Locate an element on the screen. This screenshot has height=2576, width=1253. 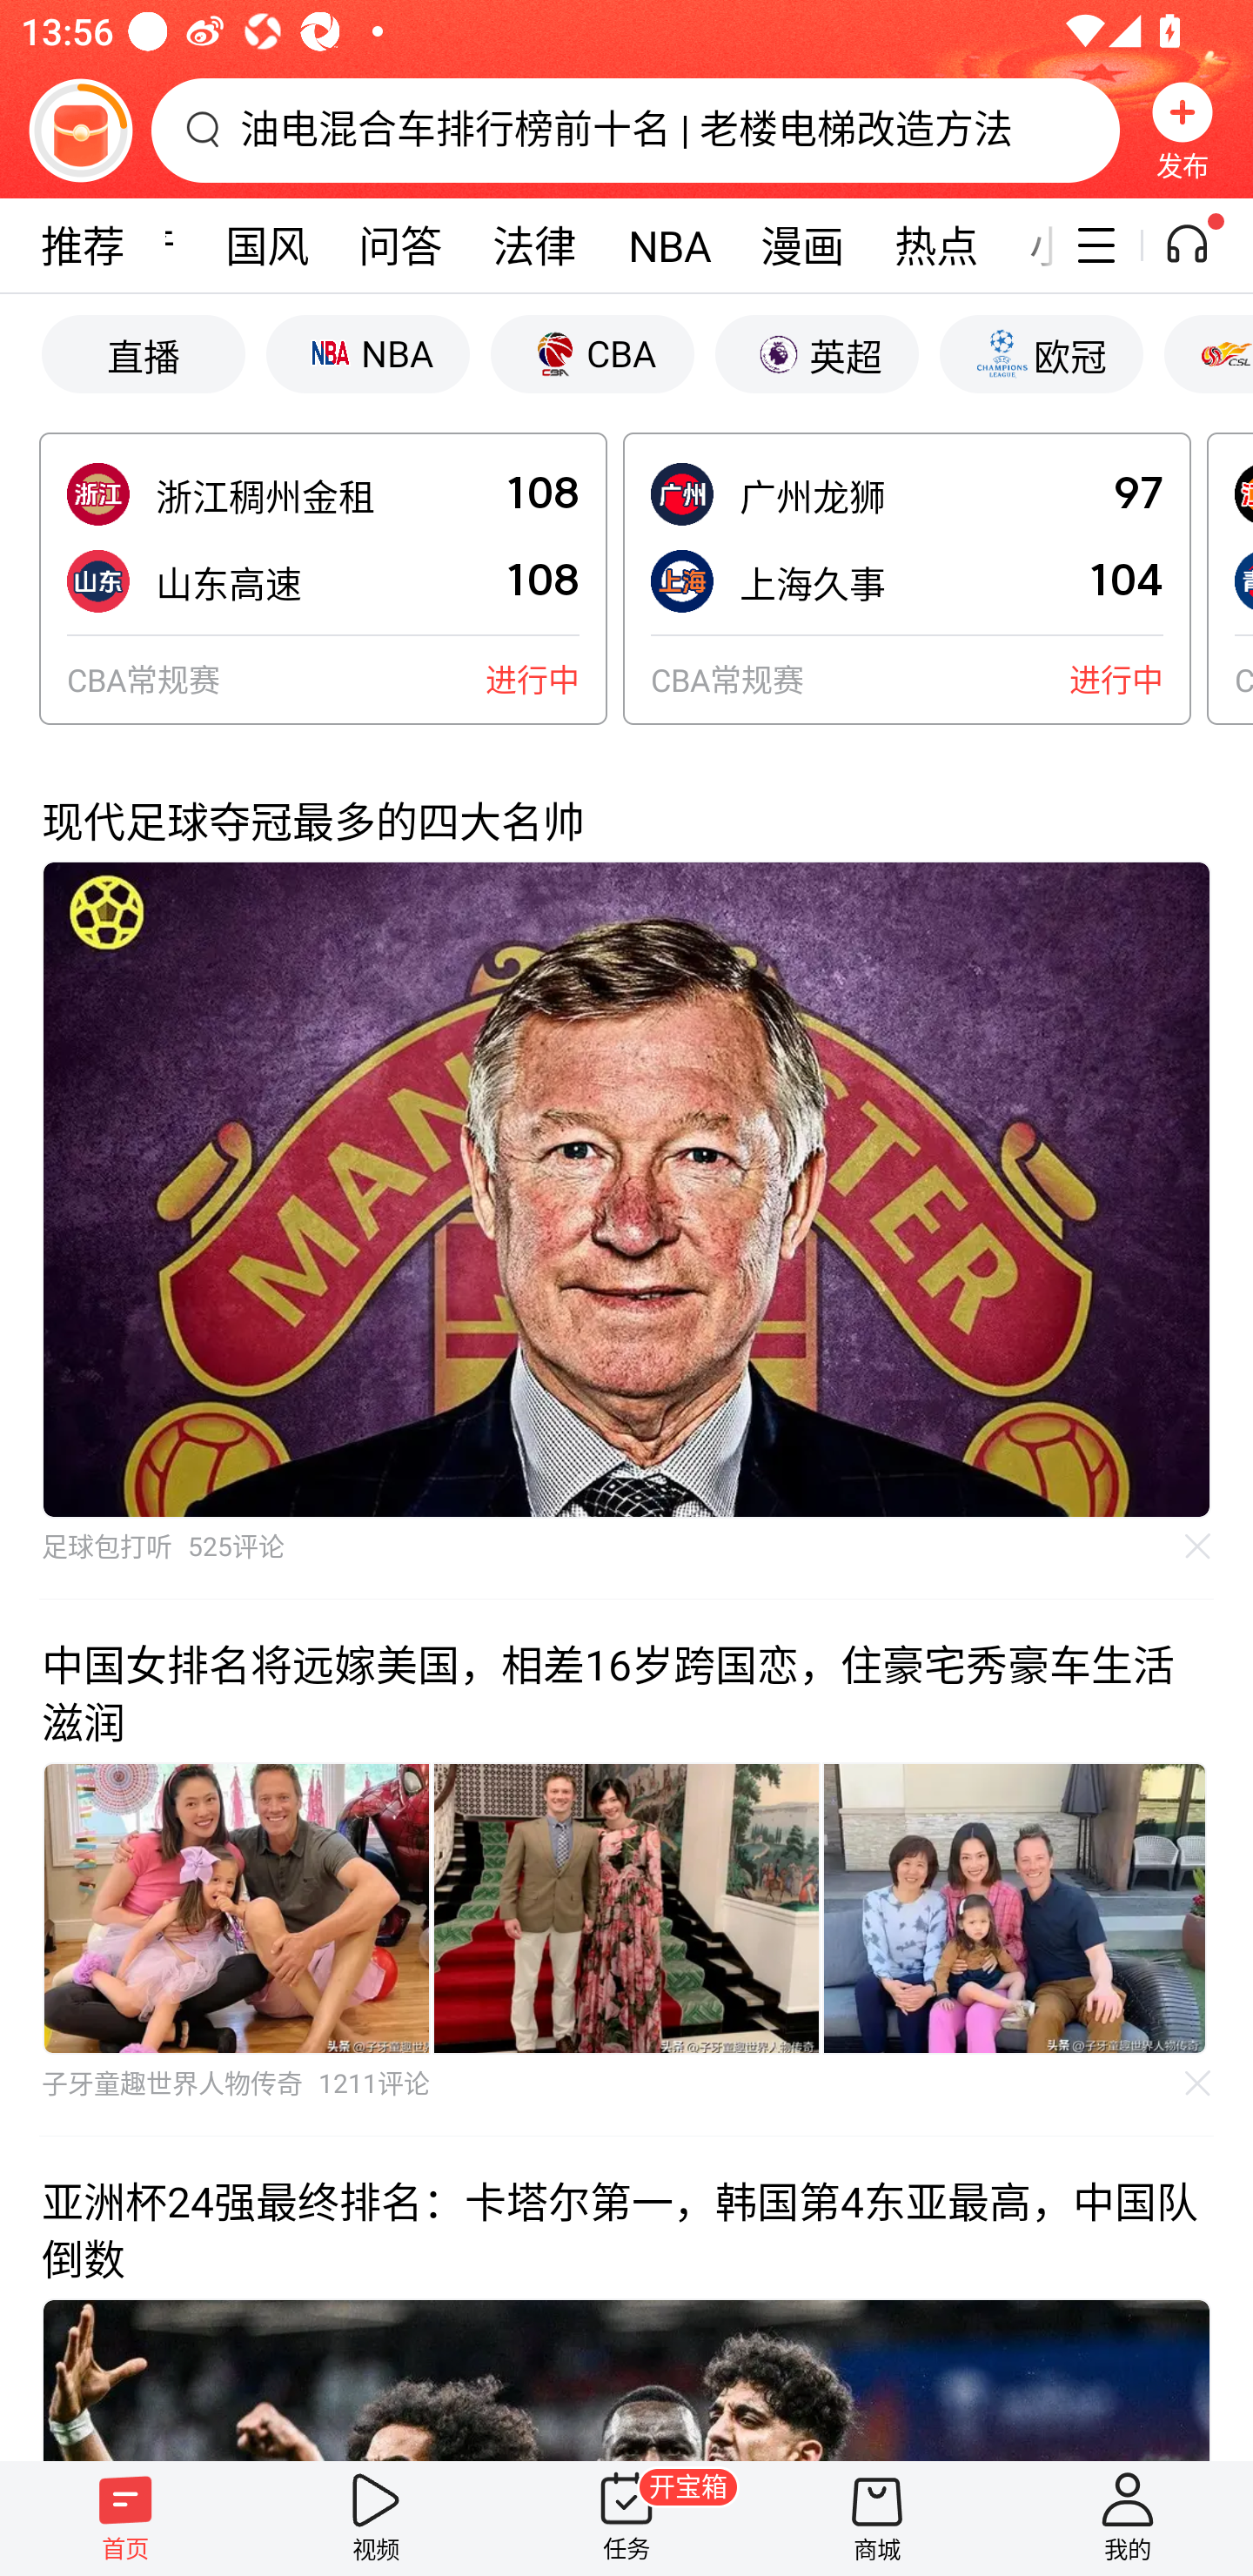
英超 is located at coordinates (816, 353).